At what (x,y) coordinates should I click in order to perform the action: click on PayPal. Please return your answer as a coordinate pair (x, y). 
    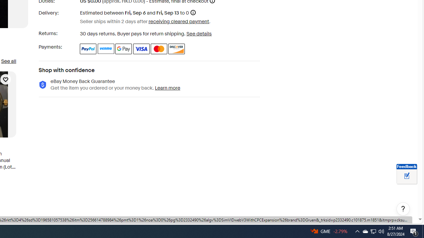
    Looking at the image, I should click on (88, 49).